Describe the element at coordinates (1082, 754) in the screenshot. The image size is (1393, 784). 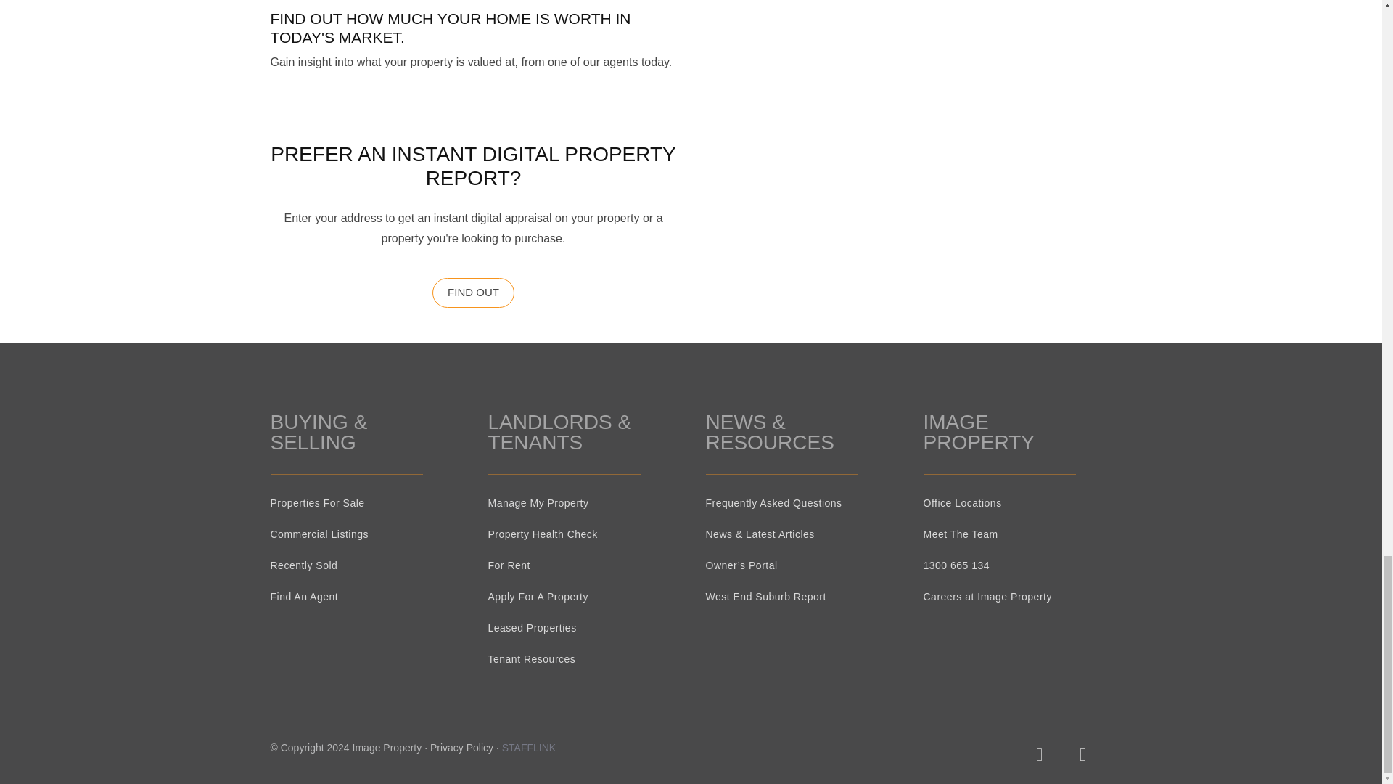
I see `Facebook` at that location.